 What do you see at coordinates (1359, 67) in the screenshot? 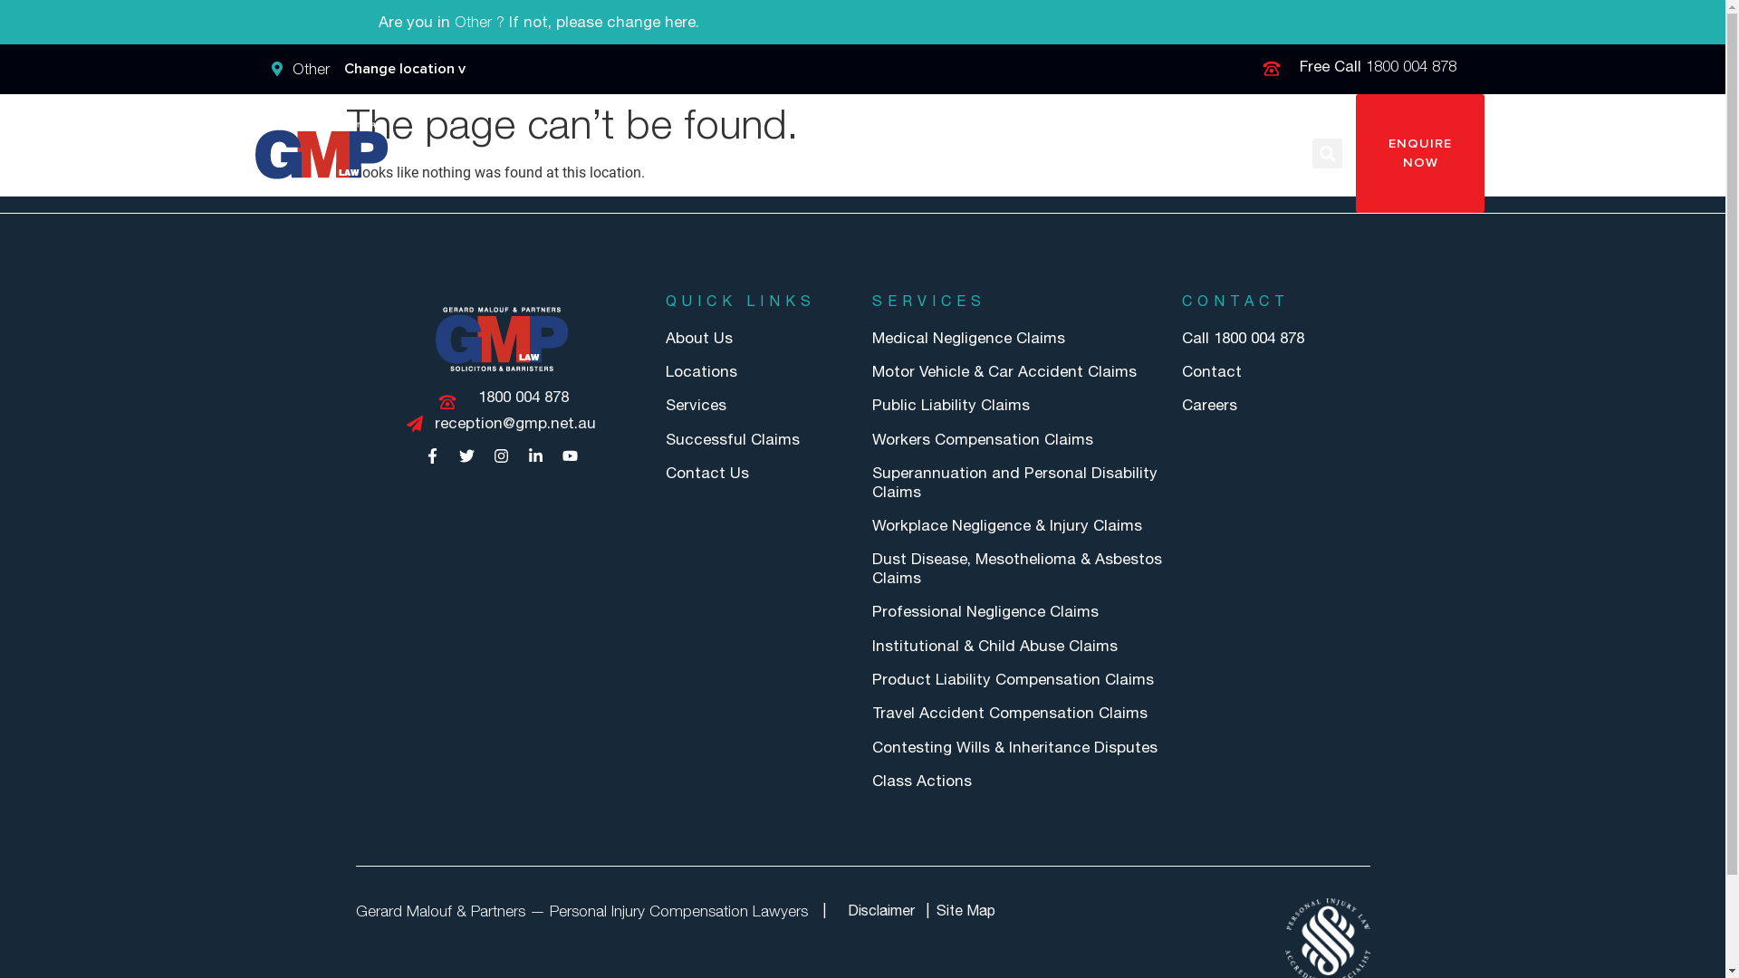
I see `Free Call 1800 004 878` at bounding box center [1359, 67].